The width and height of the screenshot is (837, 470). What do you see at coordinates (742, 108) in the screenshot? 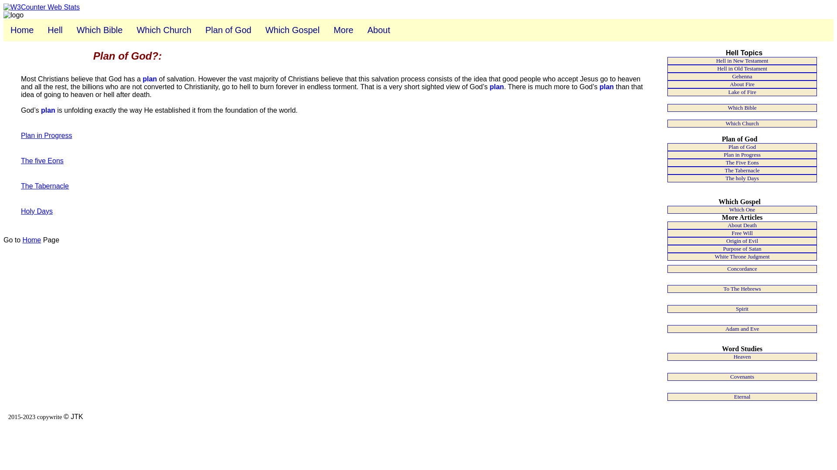
I see `Which Bible` at bounding box center [742, 108].